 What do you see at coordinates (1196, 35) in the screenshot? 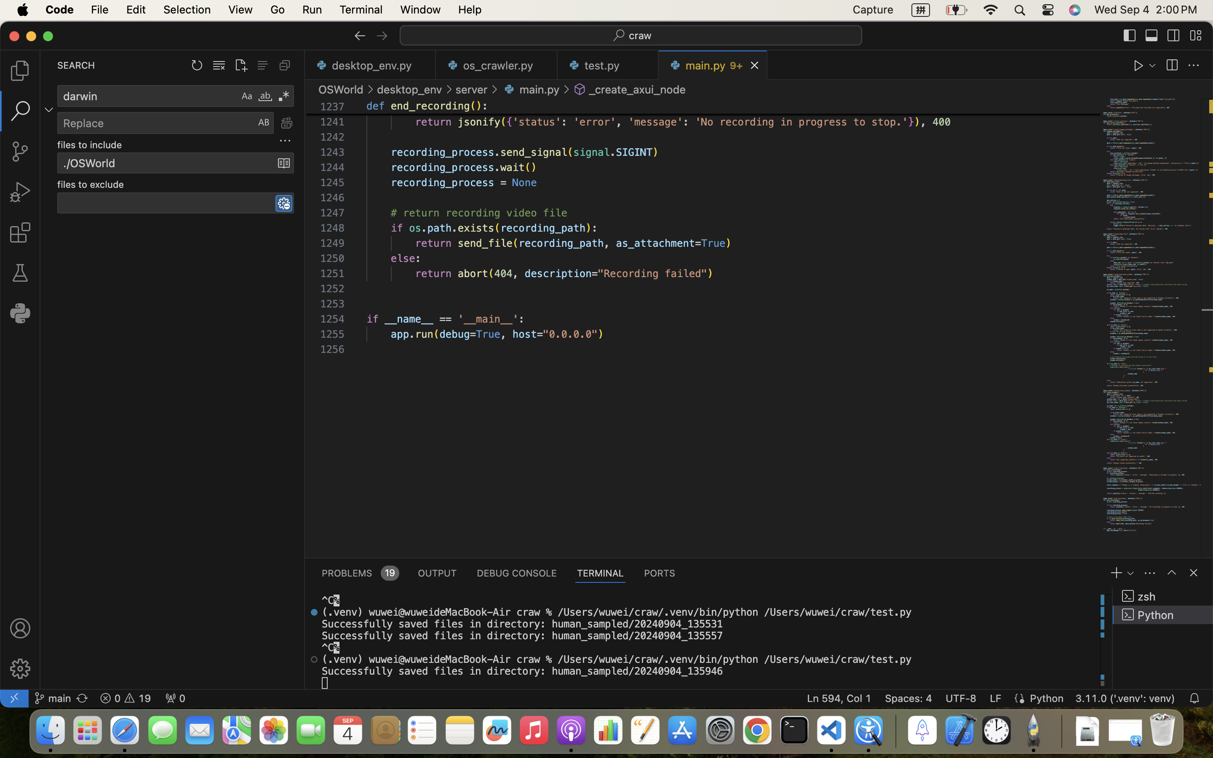
I see `` at bounding box center [1196, 35].